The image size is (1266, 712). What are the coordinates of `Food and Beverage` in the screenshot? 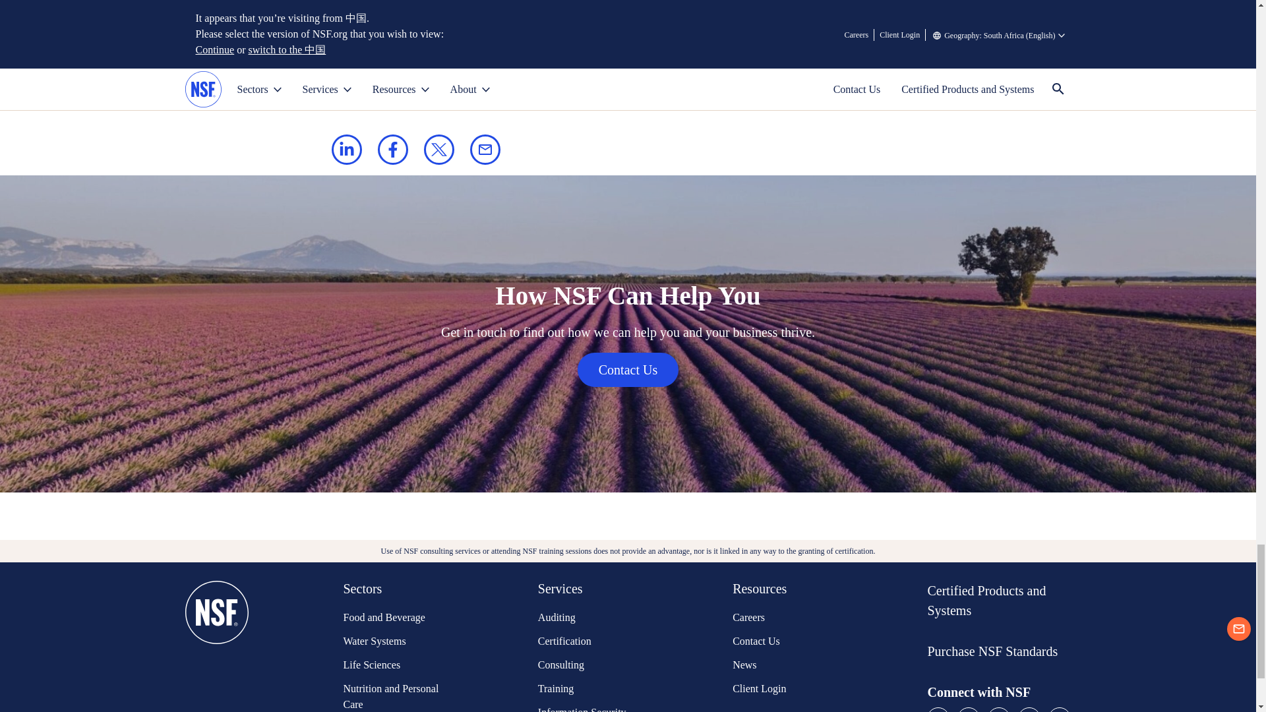 It's located at (392, 617).